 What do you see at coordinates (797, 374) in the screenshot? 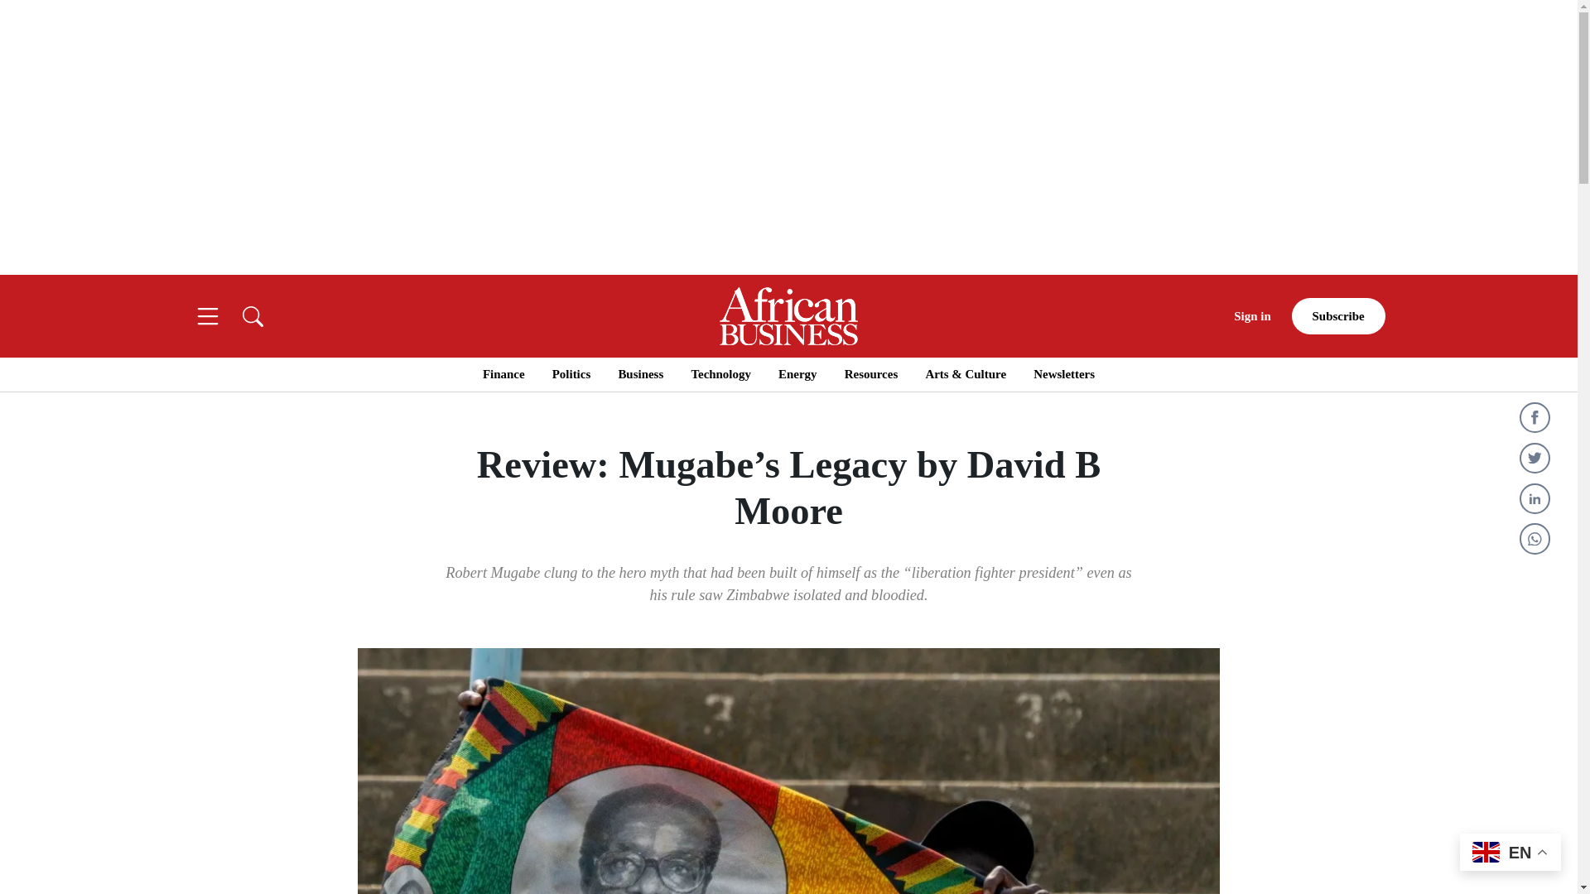
I see `Energy` at bounding box center [797, 374].